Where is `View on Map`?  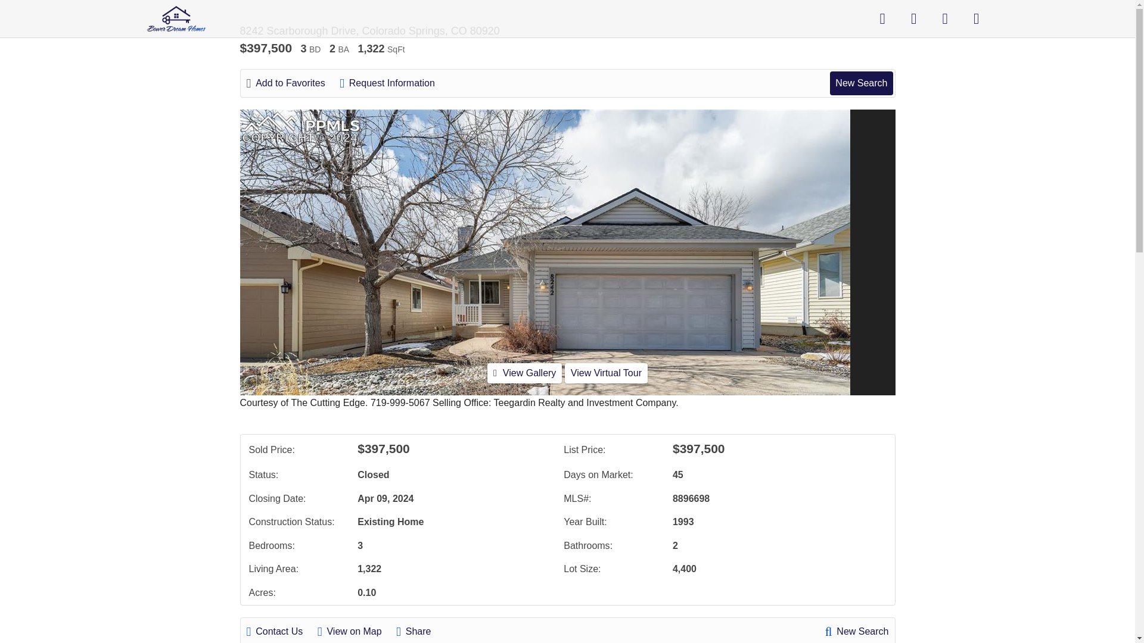
View on Map is located at coordinates (355, 631).